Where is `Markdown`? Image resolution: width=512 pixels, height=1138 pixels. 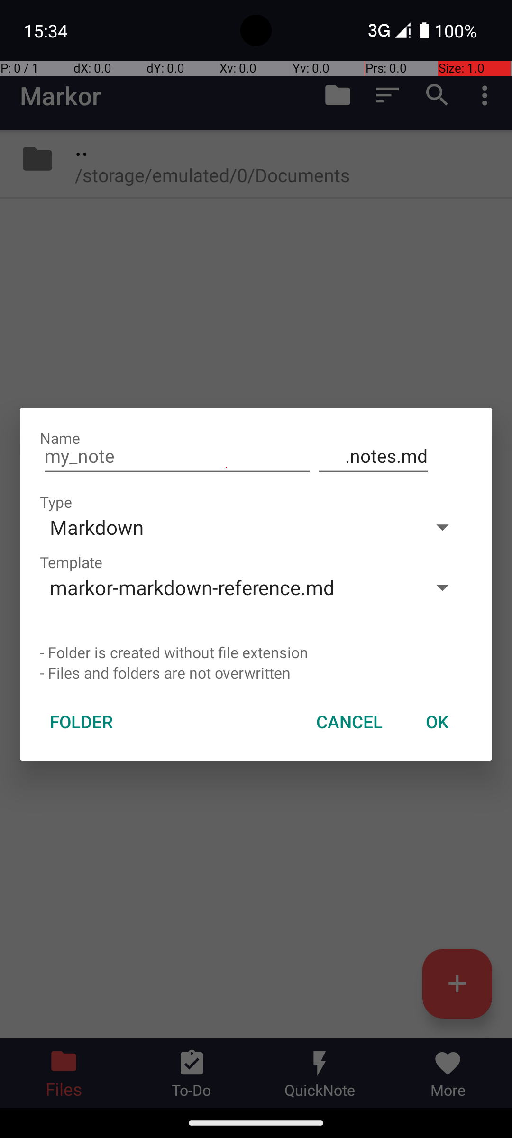
Markdown is located at coordinates (226, 527).